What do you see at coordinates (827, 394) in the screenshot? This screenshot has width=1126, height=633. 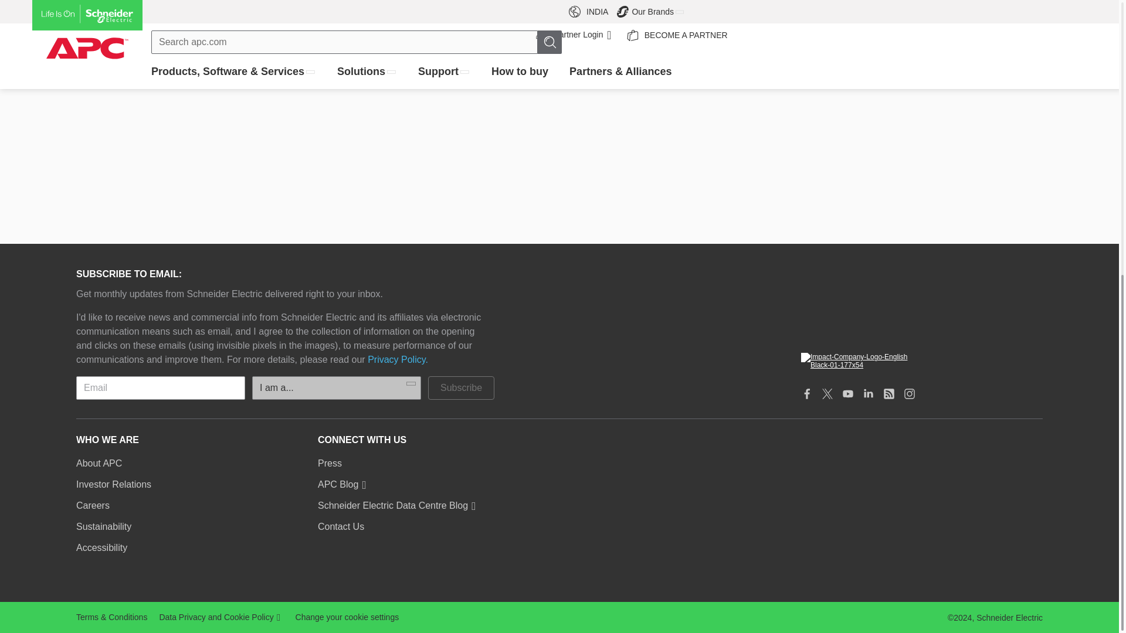 I see `Twitter` at bounding box center [827, 394].